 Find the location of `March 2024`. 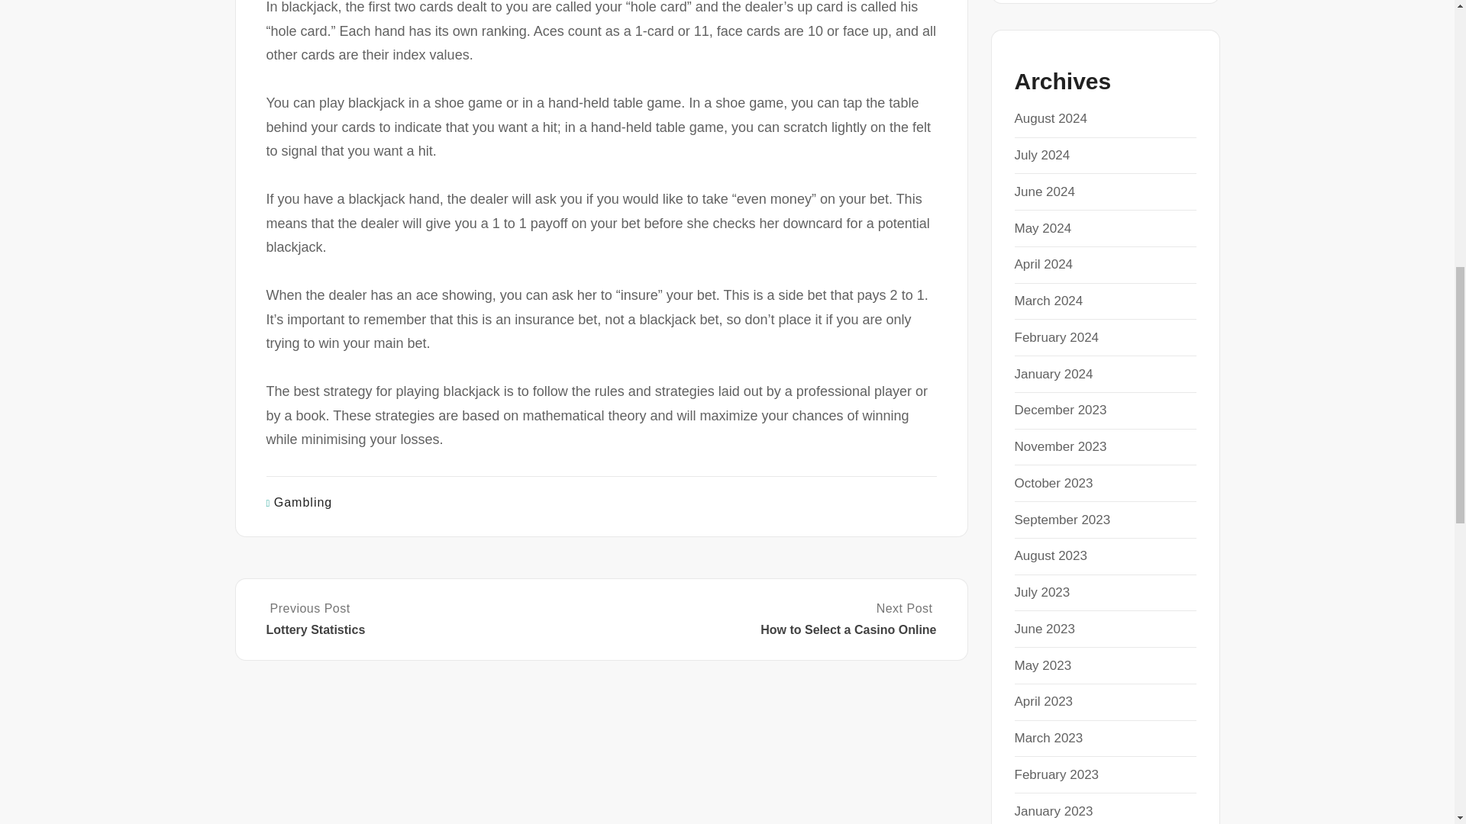

March 2024 is located at coordinates (1048, 301).